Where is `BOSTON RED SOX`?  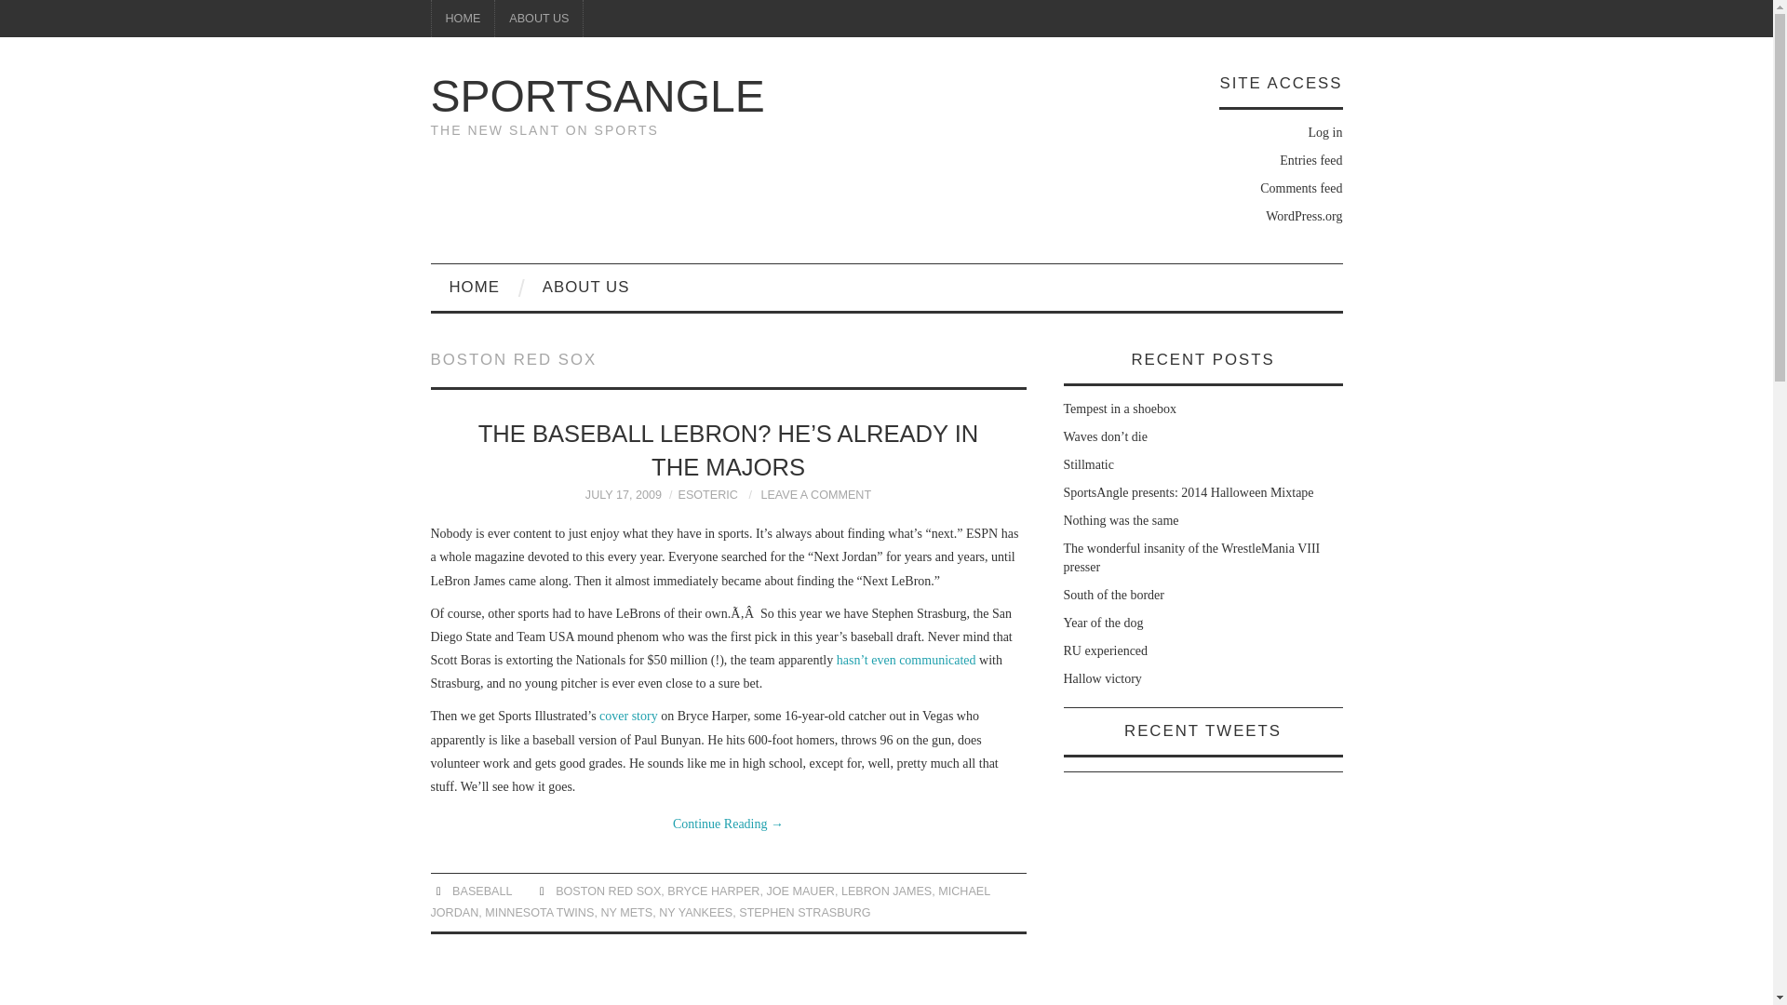
BOSTON RED SOX is located at coordinates (609, 891).